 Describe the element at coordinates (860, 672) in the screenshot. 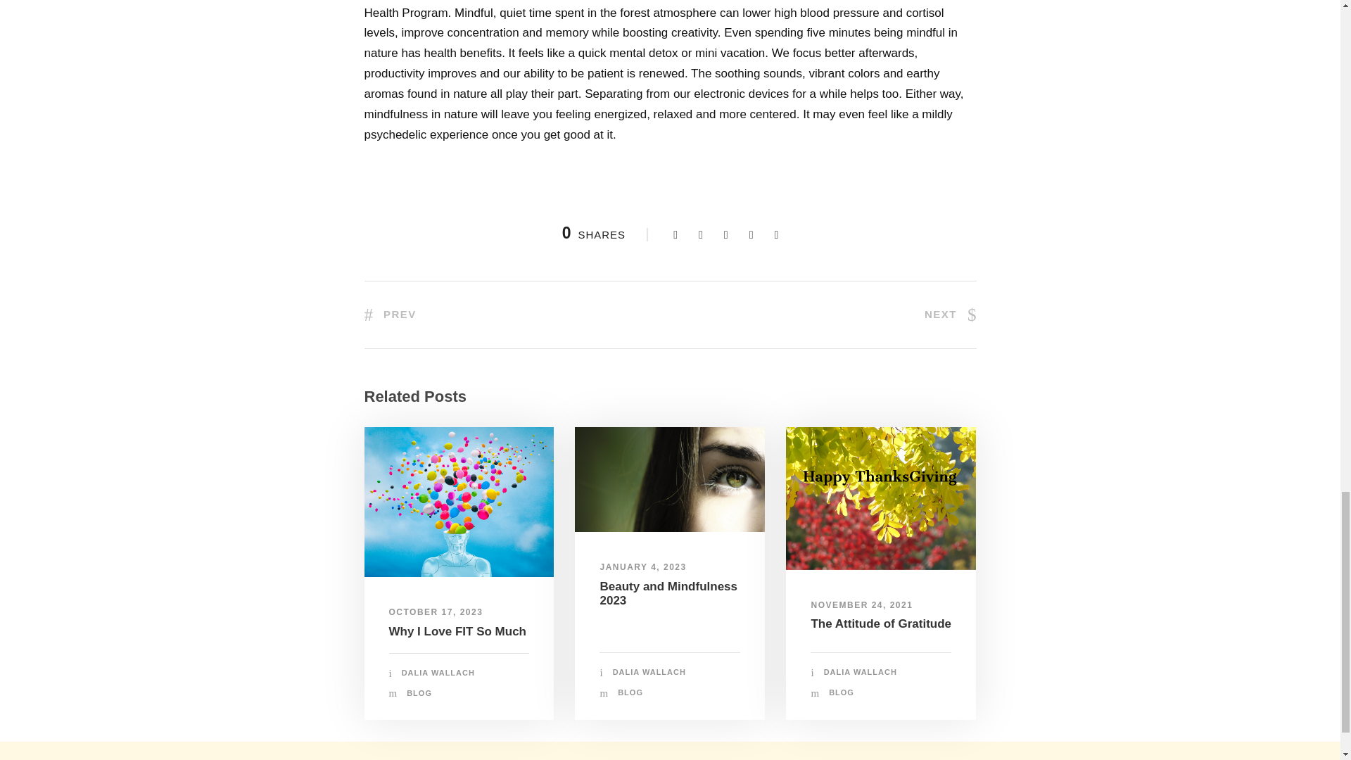

I see `DALIA WALLACH` at that location.